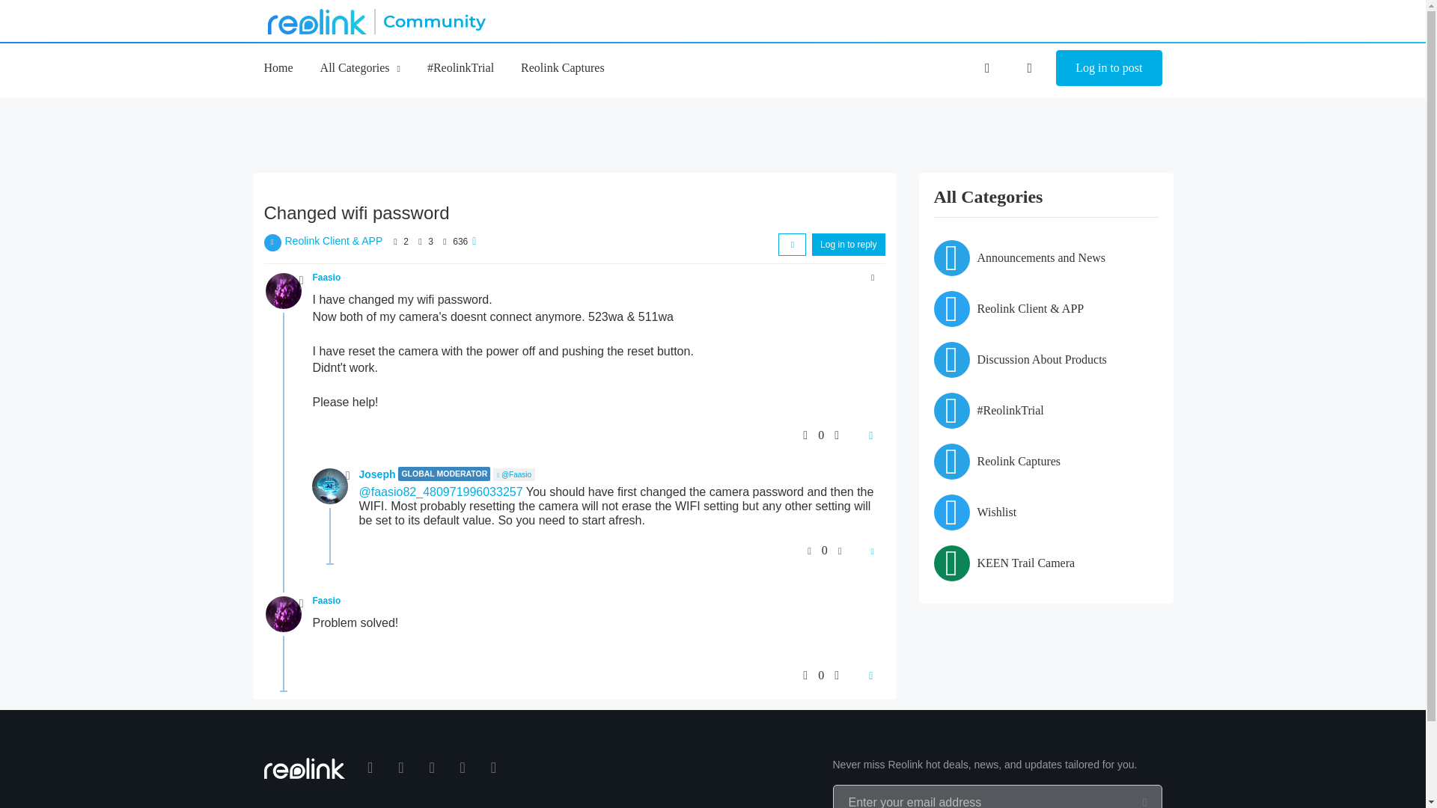 Image resolution: width=1437 pixels, height=808 pixels. Describe the element at coordinates (361, 67) in the screenshot. I see `All Categories` at that location.